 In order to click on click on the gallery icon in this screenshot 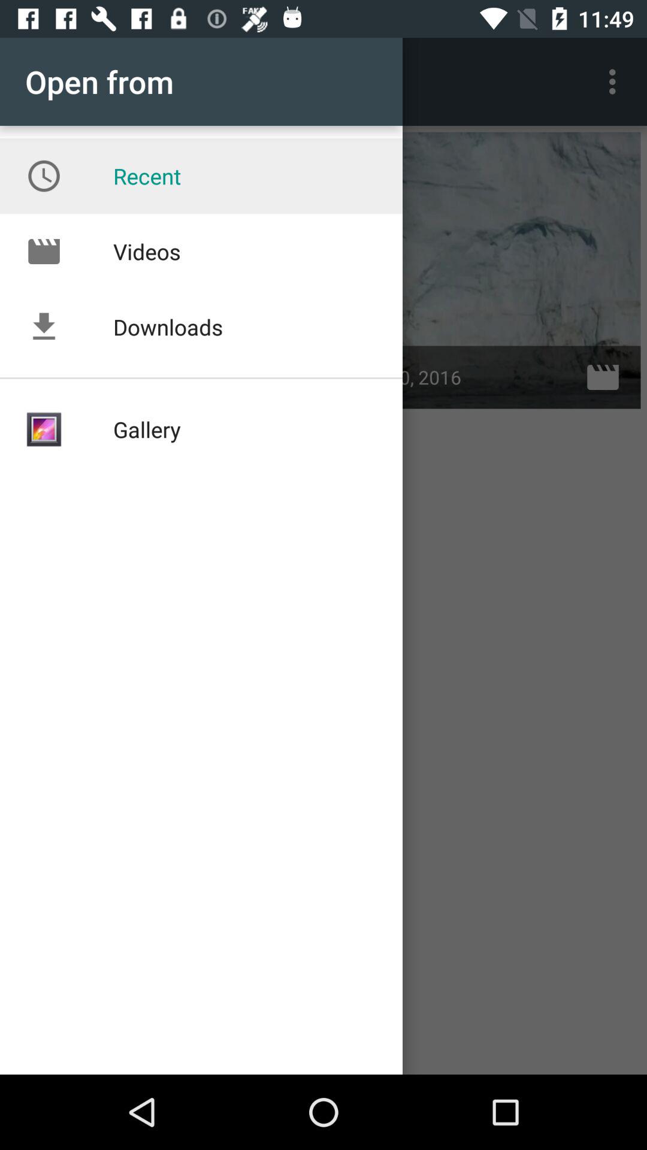, I will do `click(44, 429)`.